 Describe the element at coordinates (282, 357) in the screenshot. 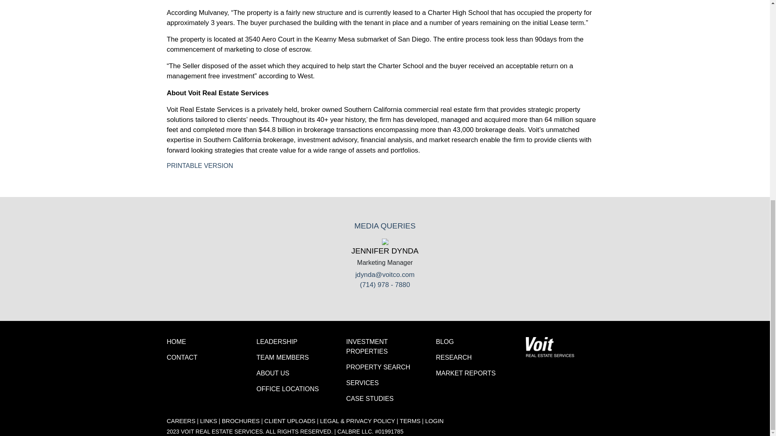

I see `TEAM MEMBERS` at that location.